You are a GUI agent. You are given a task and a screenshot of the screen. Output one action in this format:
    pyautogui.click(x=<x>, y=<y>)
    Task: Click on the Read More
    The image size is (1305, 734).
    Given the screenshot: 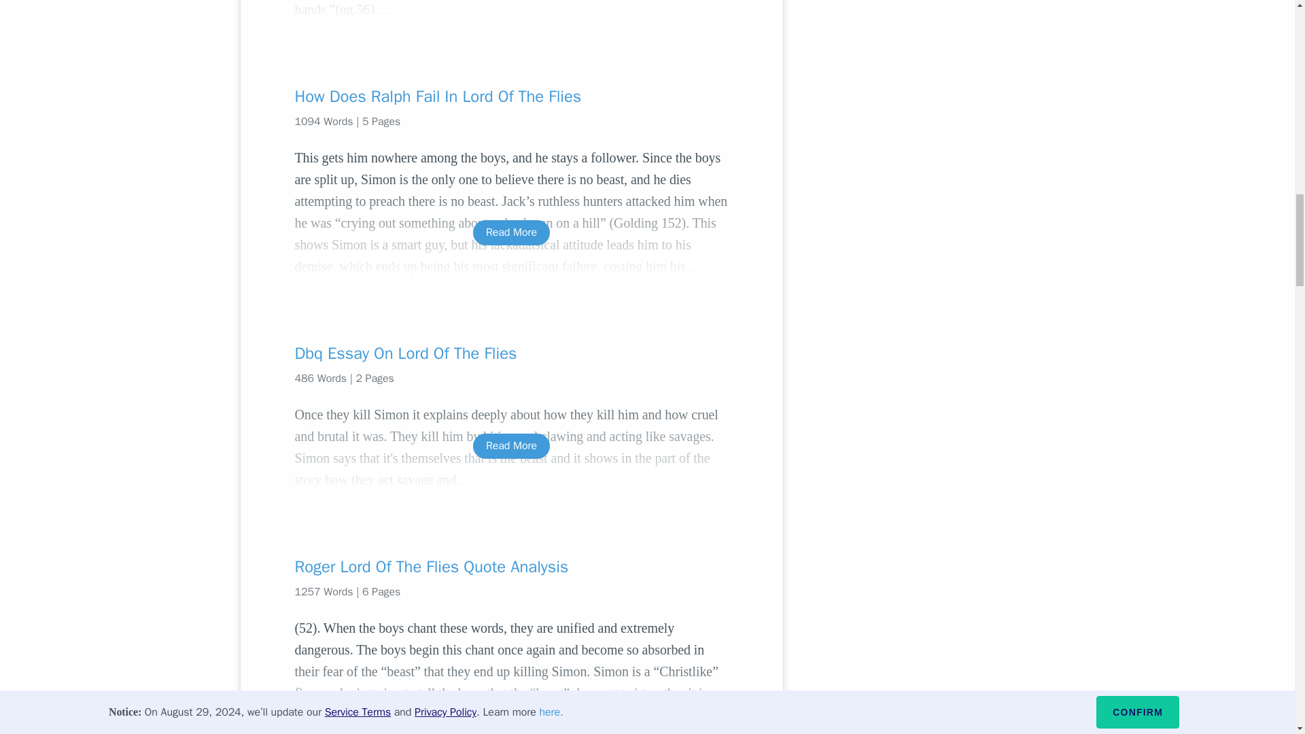 What is the action you would take?
    pyautogui.click(x=511, y=232)
    